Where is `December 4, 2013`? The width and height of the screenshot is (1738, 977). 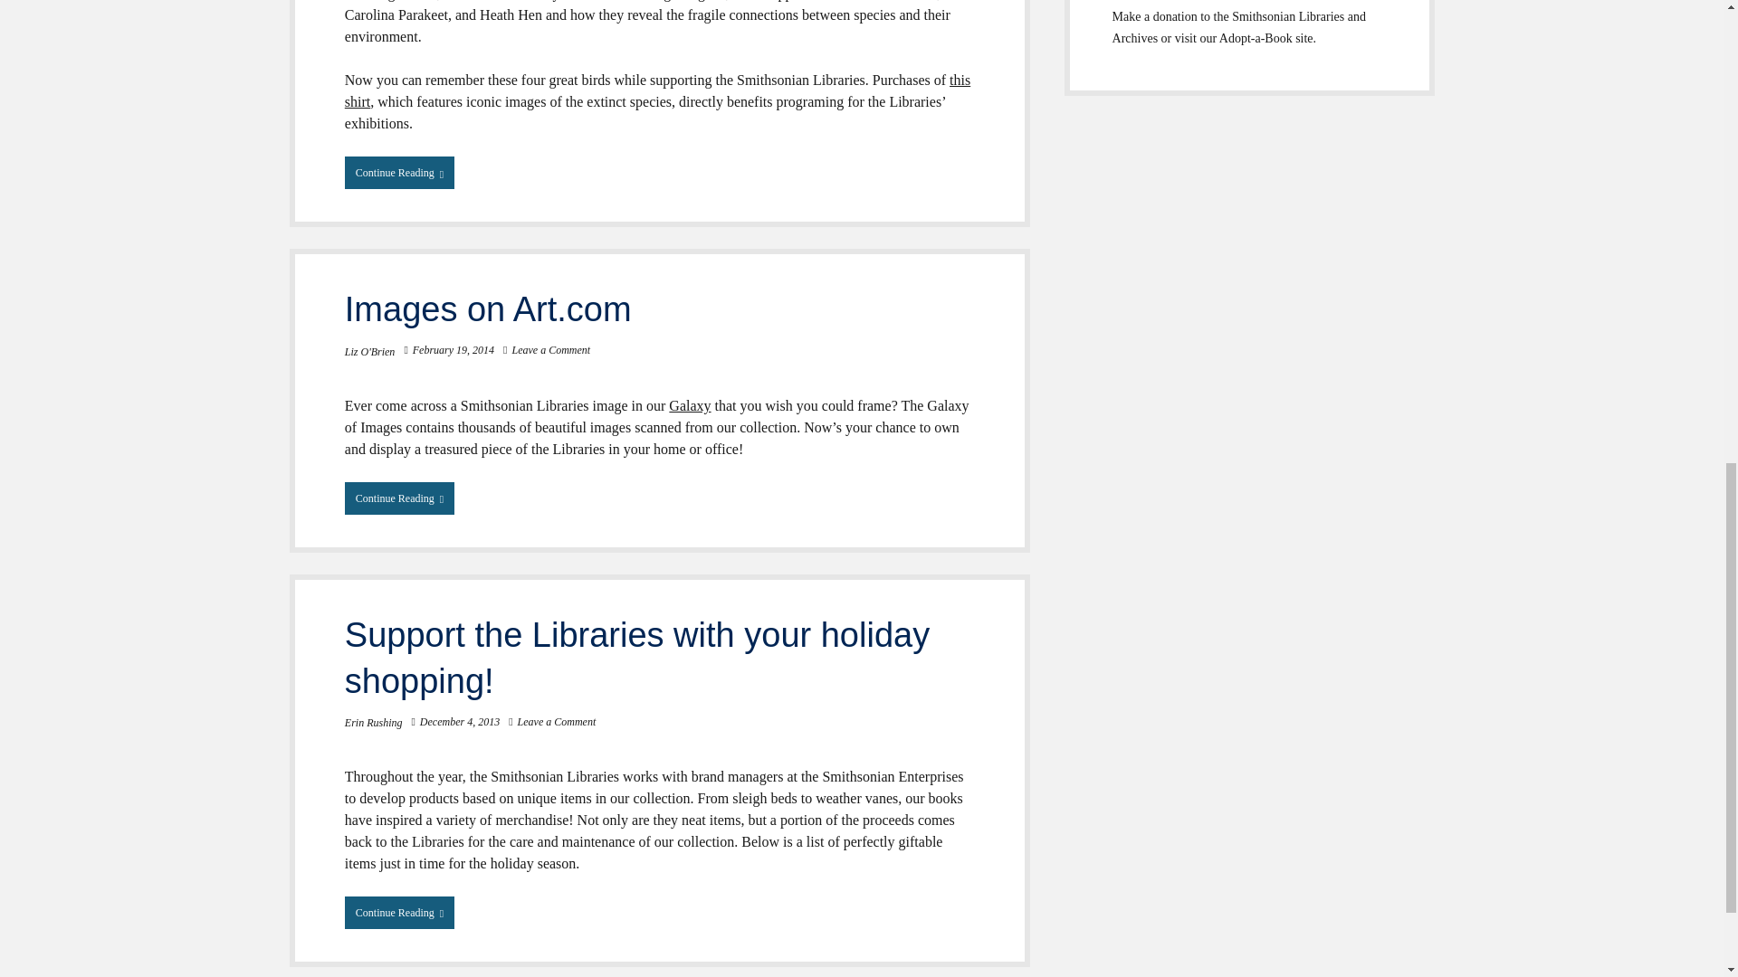 December 4, 2013 is located at coordinates (460, 721).